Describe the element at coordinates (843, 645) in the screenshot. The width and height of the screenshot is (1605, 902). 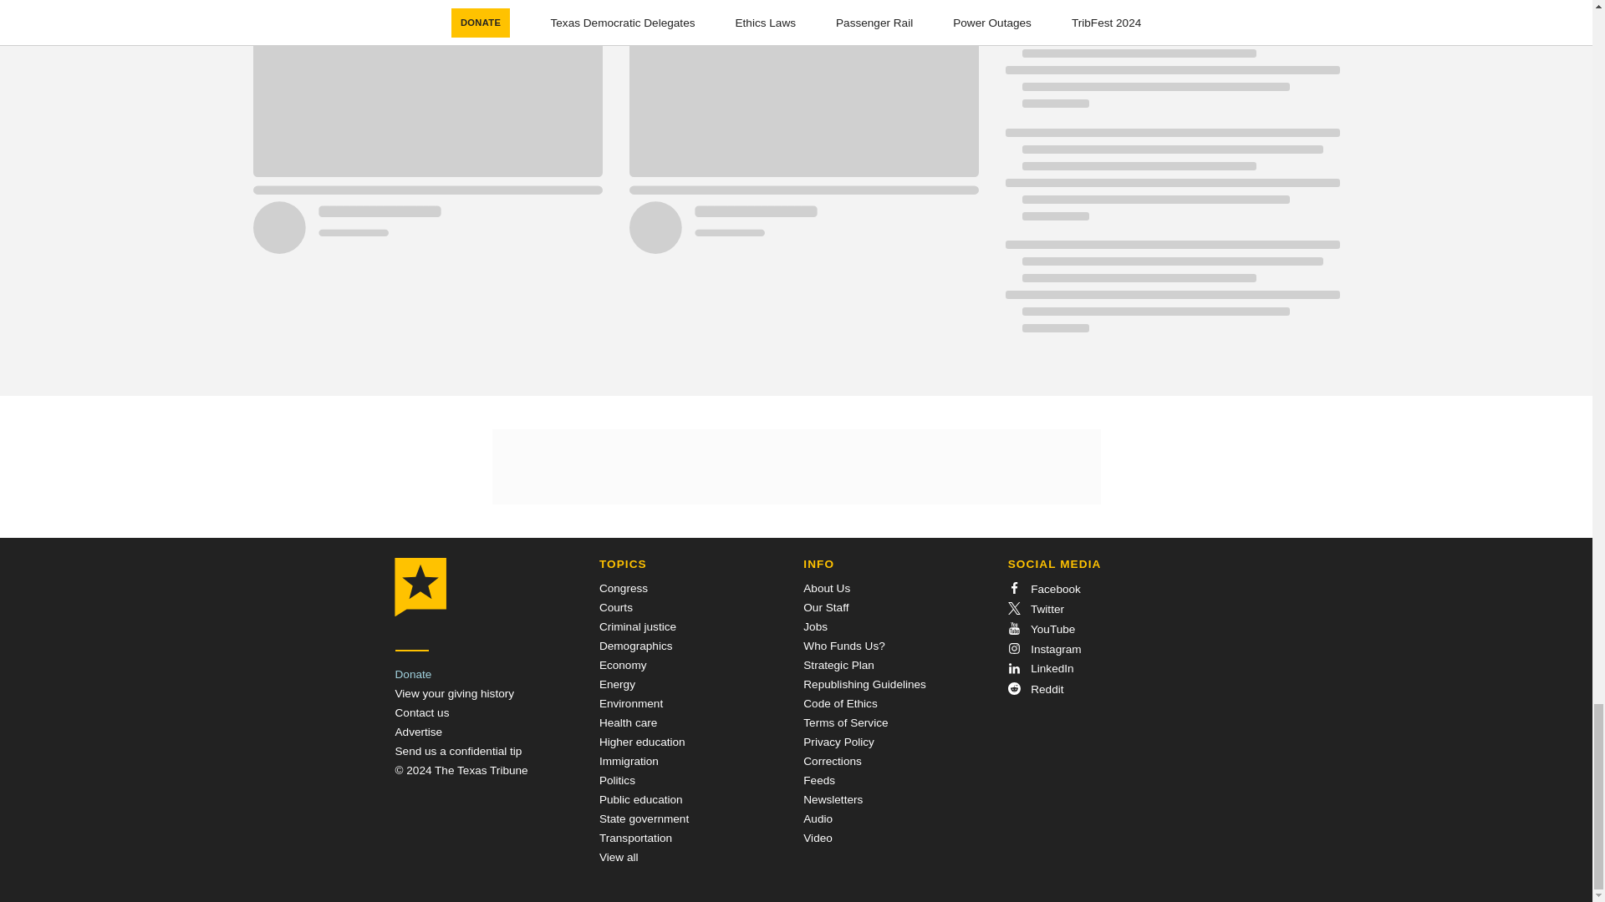
I see `Who Funds Us?` at that location.